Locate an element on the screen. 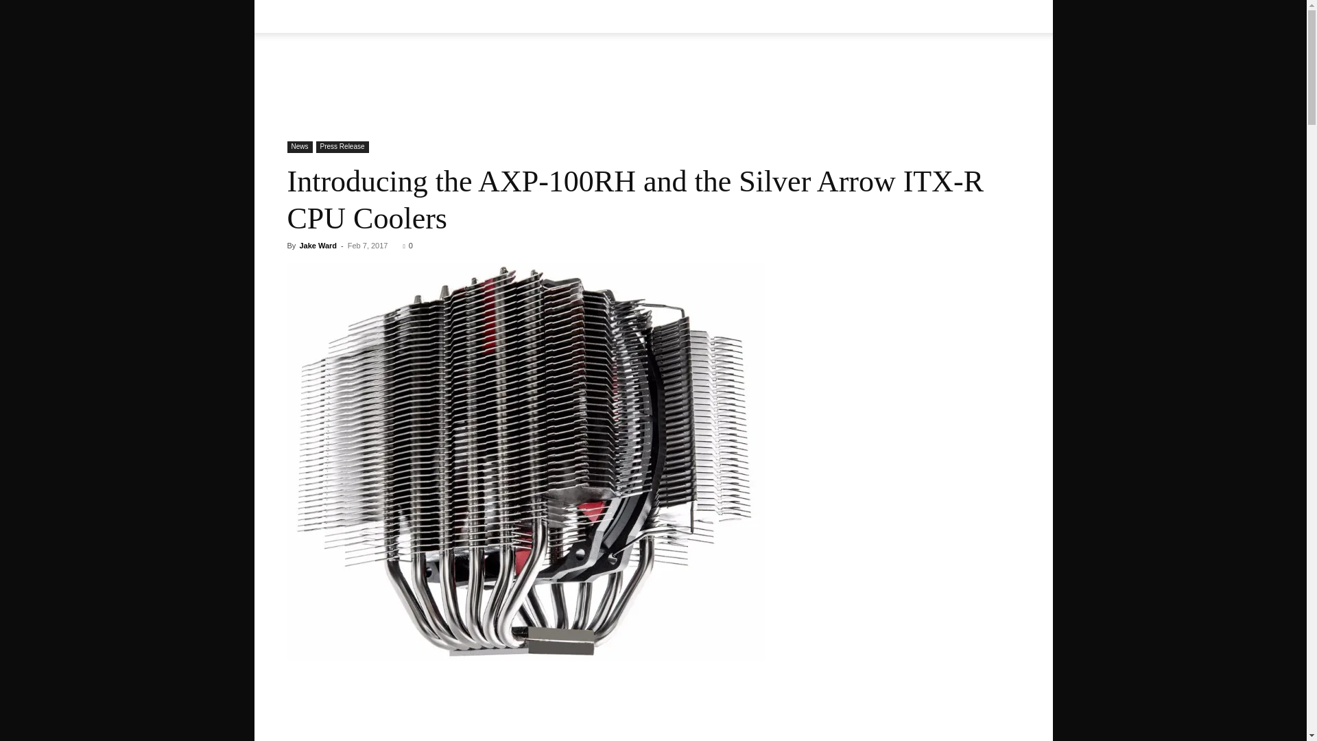 The height and width of the screenshot is (741, 1317). HOME is located at coordinates (310, 16).